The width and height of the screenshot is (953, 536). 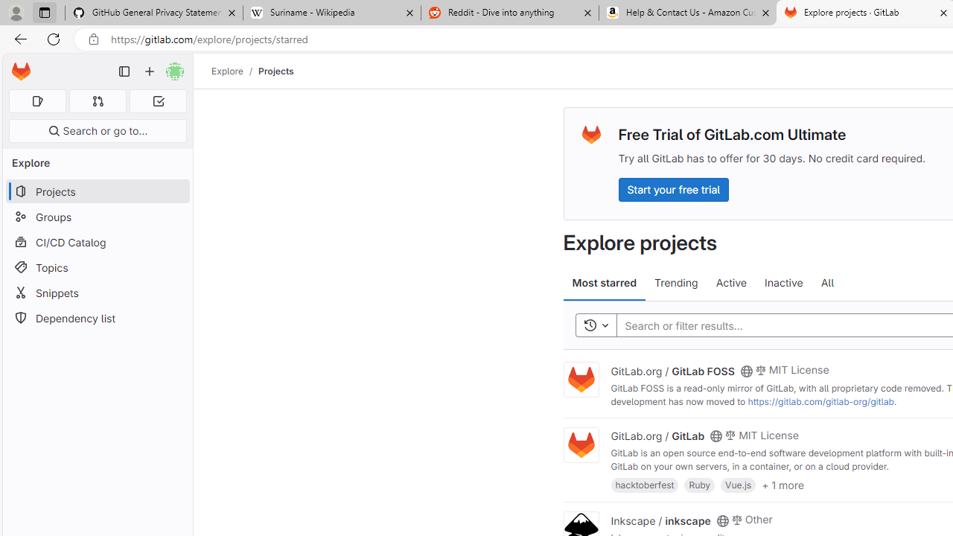 I want to click on Class: project, so click(x=581, y=445).